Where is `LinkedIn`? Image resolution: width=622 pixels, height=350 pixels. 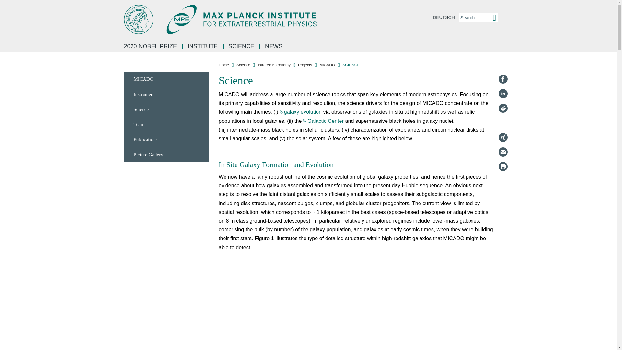 LinkedIn is located at coordinates (503, 93).